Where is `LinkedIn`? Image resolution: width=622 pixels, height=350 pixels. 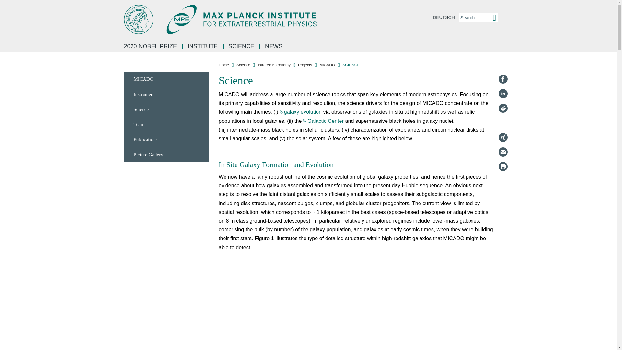 LinkedIn is located at coordinates (503, 93).